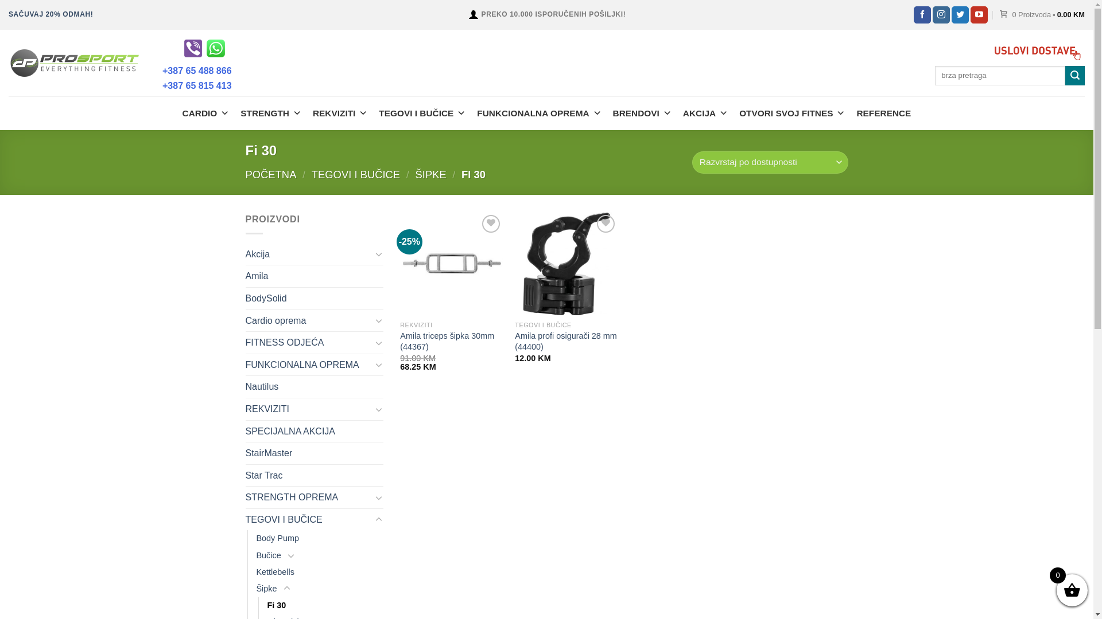  What do you see at coordinates (792, 113) in the screenshot?
I see `OTVORI SVOJ FITNES` at bounding box center [792, 113].